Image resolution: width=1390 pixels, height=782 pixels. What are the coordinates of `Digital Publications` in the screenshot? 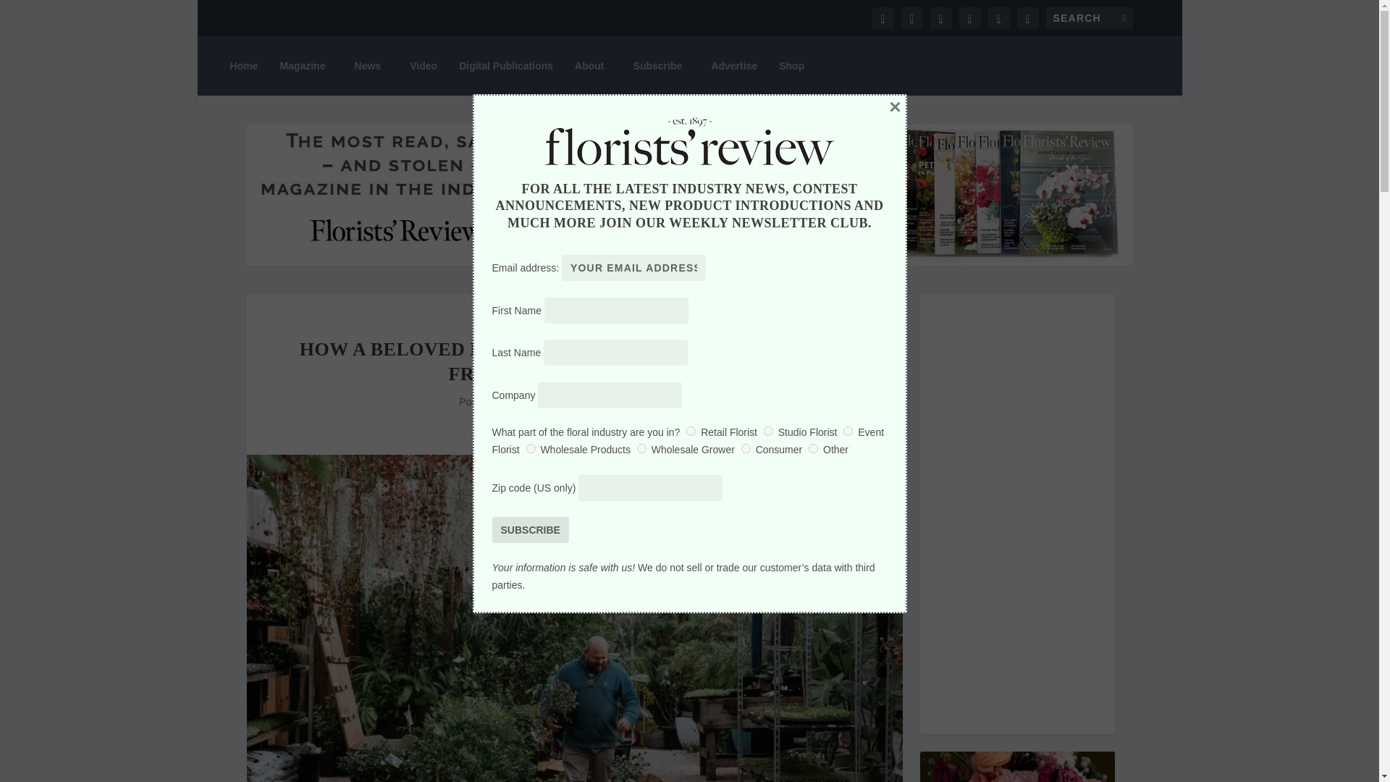 It's located at (505, 65).